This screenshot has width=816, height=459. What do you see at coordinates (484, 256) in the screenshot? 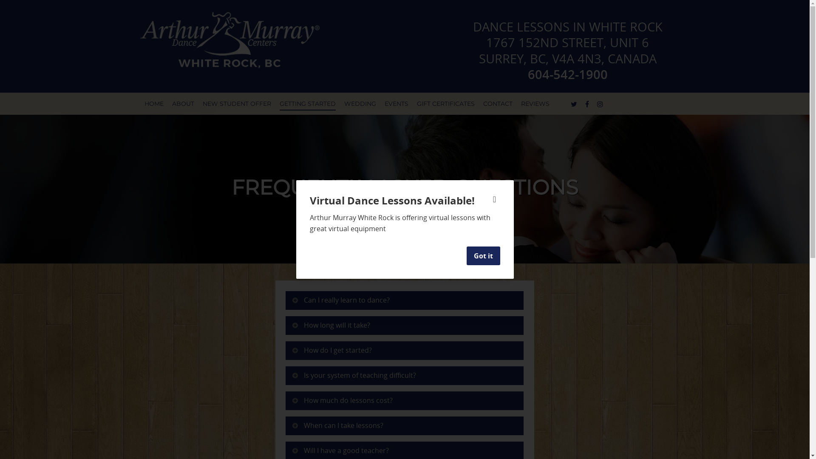
I see `Got it` at bounding box center [484, 256].